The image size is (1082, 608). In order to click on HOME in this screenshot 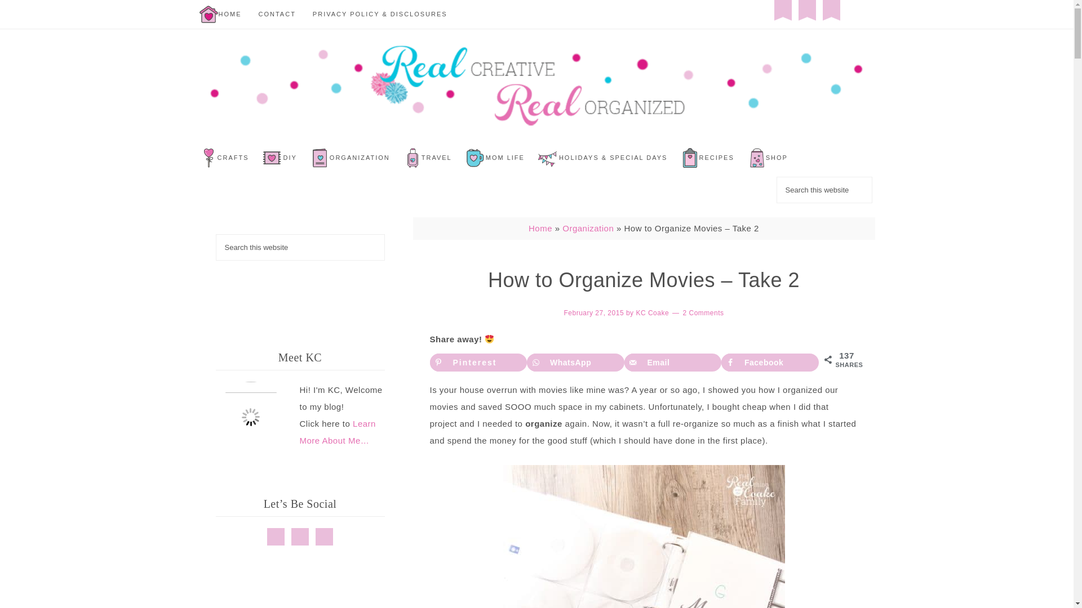, I will do `click(230, 14)`.